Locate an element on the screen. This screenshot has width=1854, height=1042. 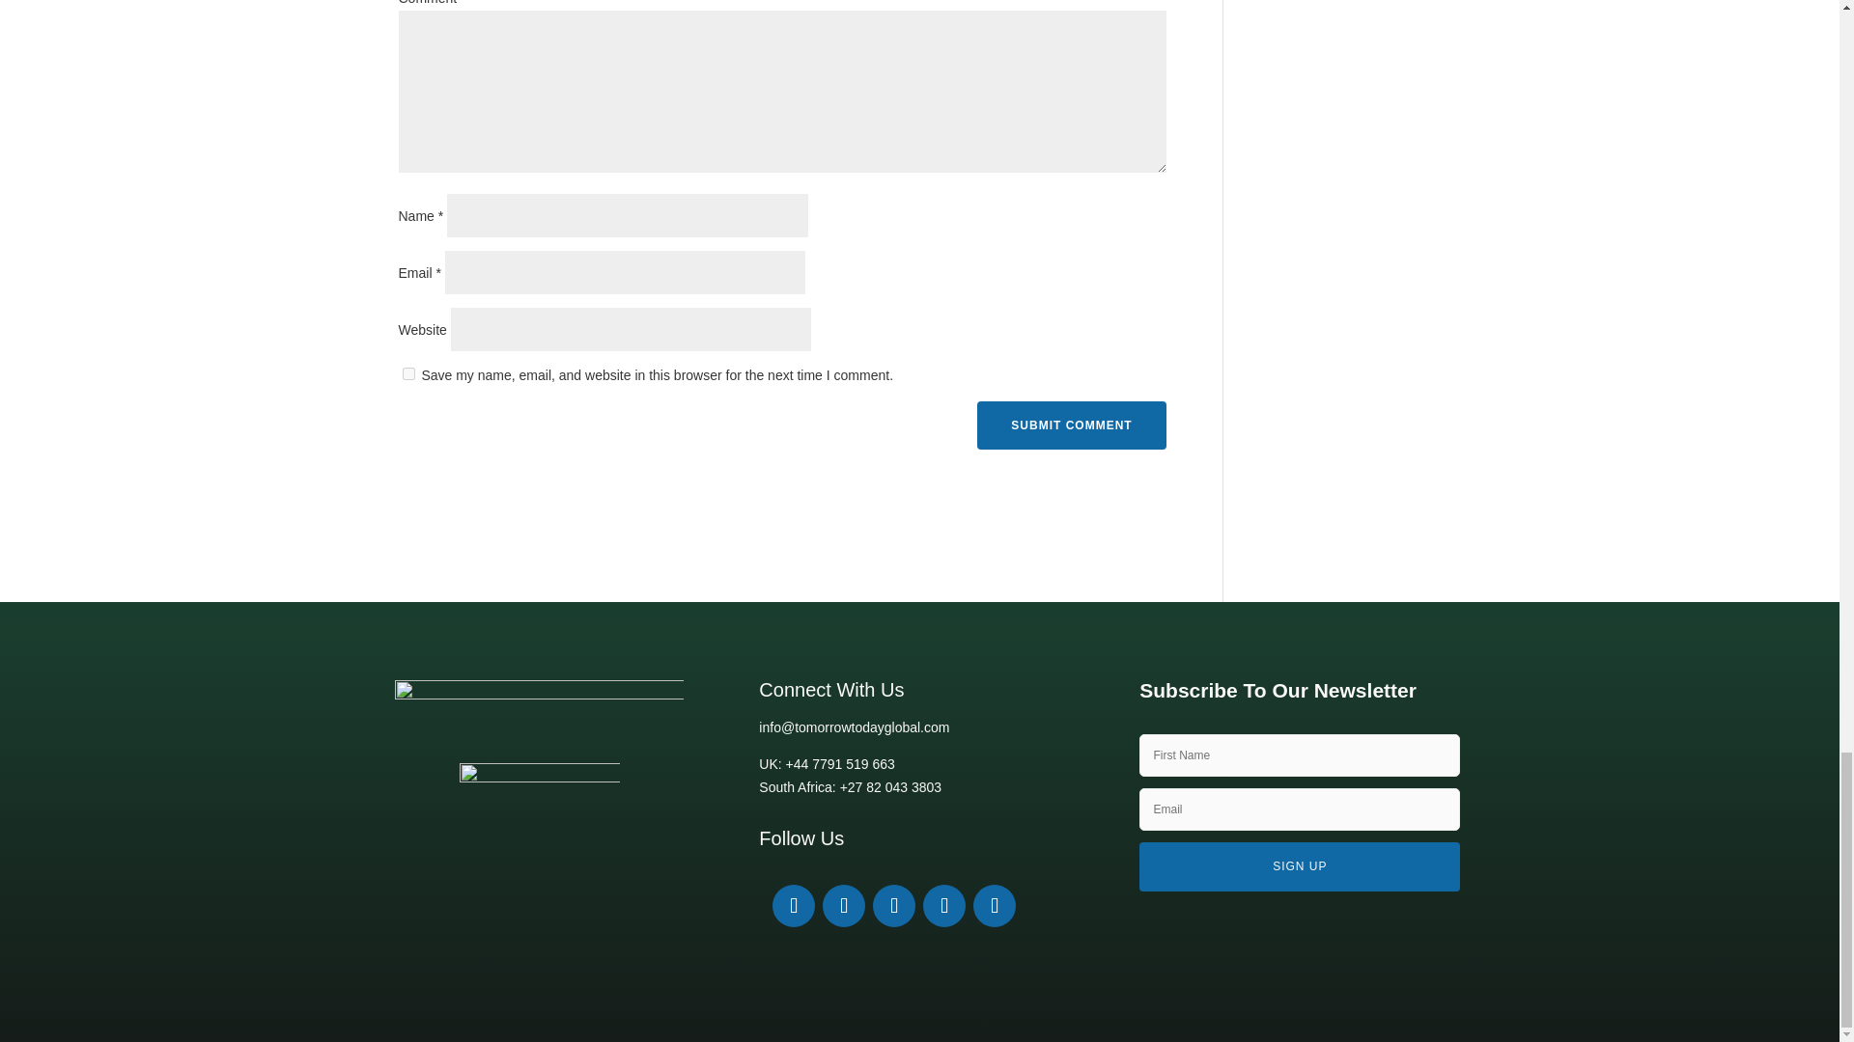
Follow on Twitter is located at coordinates (995, 905).